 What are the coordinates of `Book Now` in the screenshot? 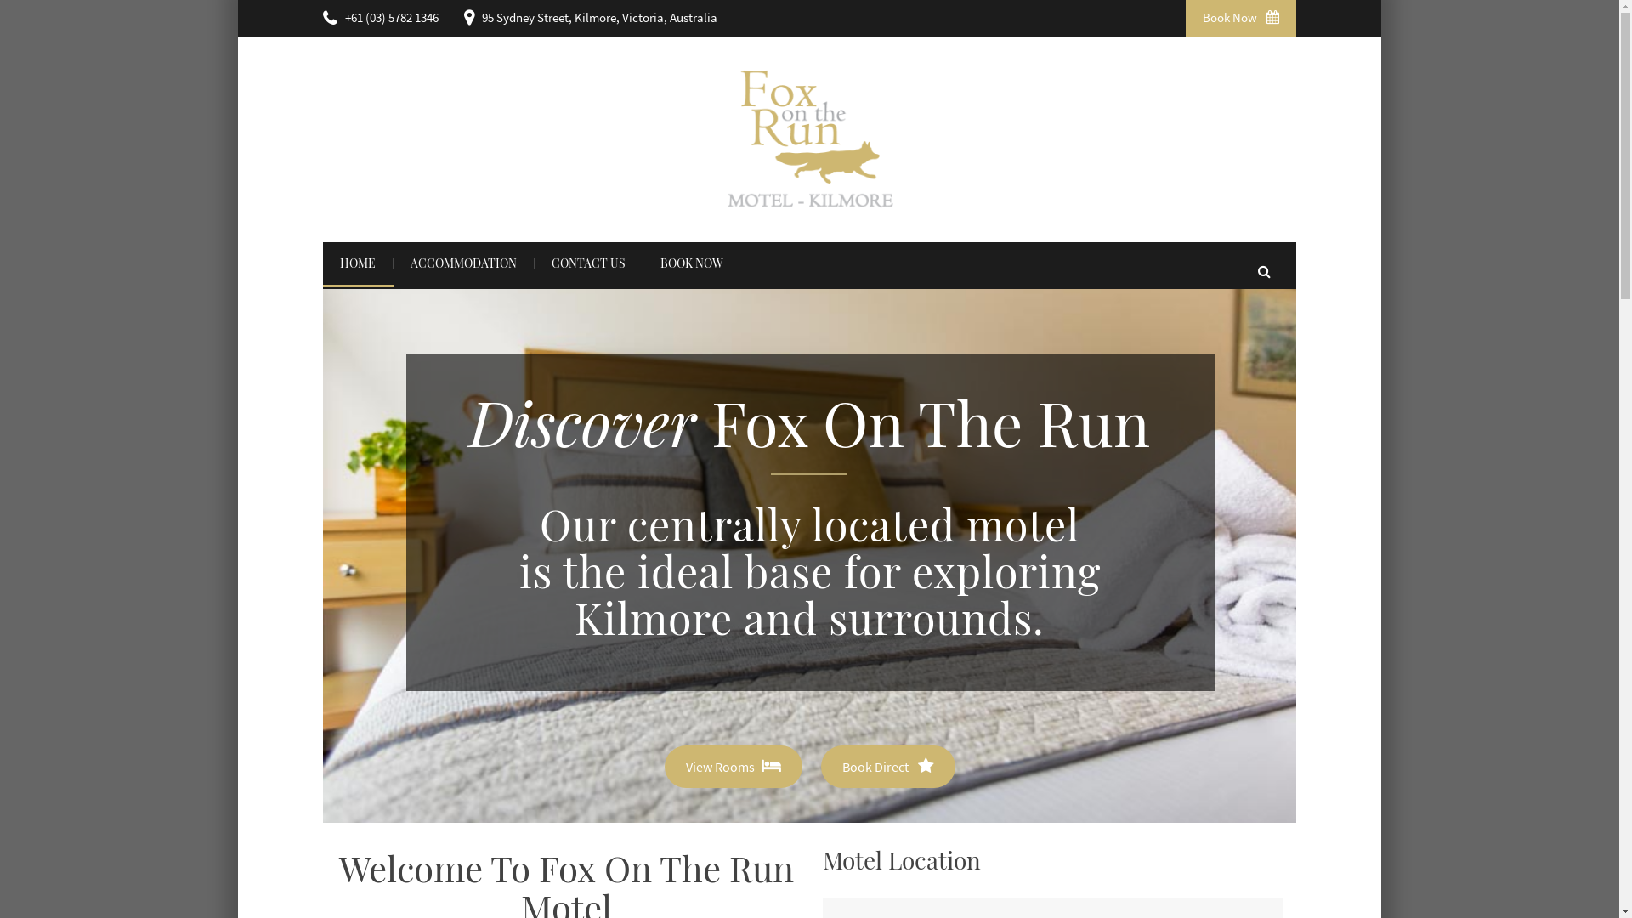 It's located at (1241, 19).